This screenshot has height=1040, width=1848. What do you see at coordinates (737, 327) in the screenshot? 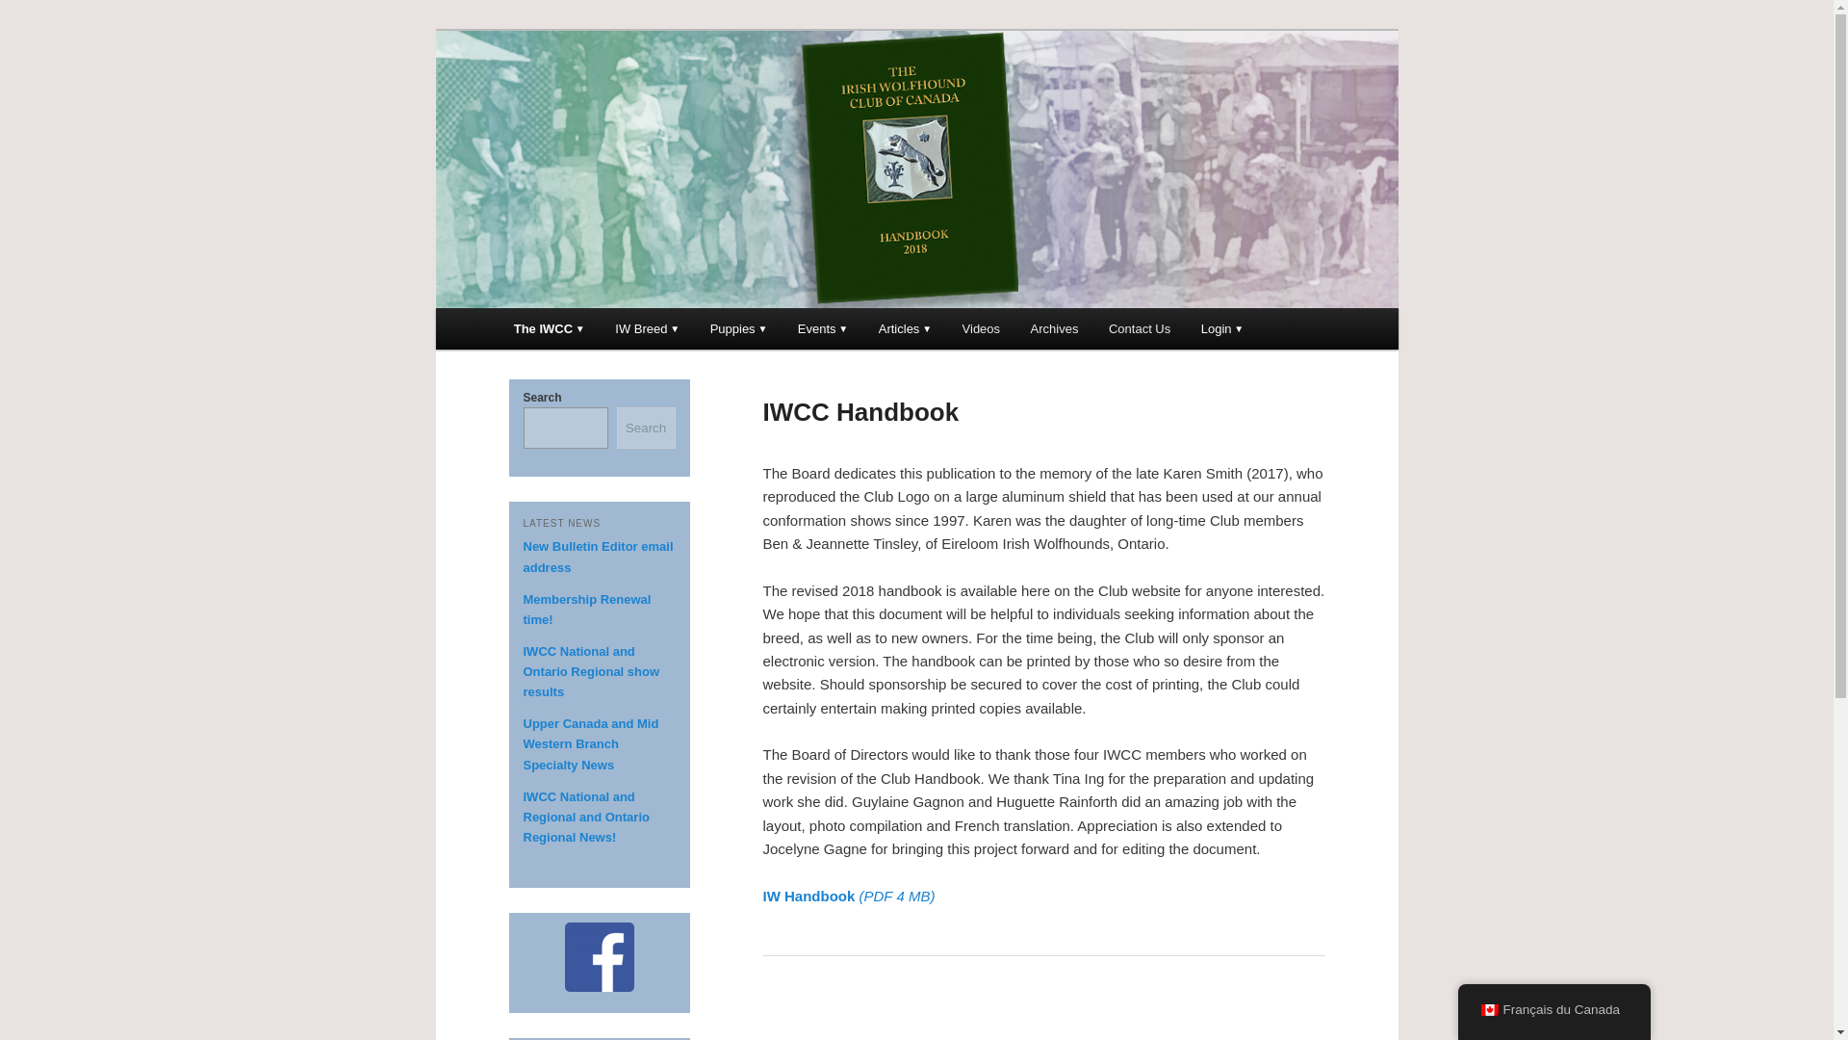
I see `Puppies` at bounding box center [737, 327].